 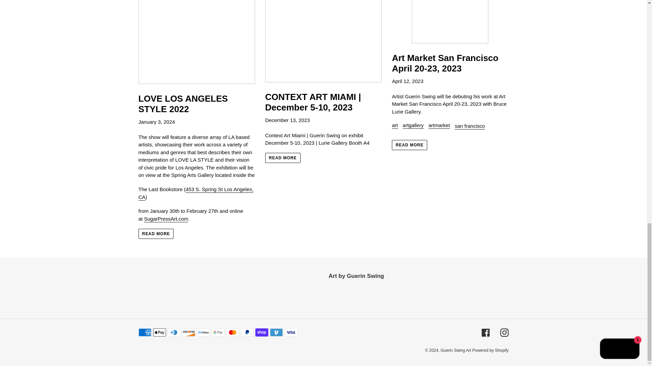 What do you see at coordinates (156, 234) in the screenshot?
I see `READ MORE` at bounding box center [156, 234].